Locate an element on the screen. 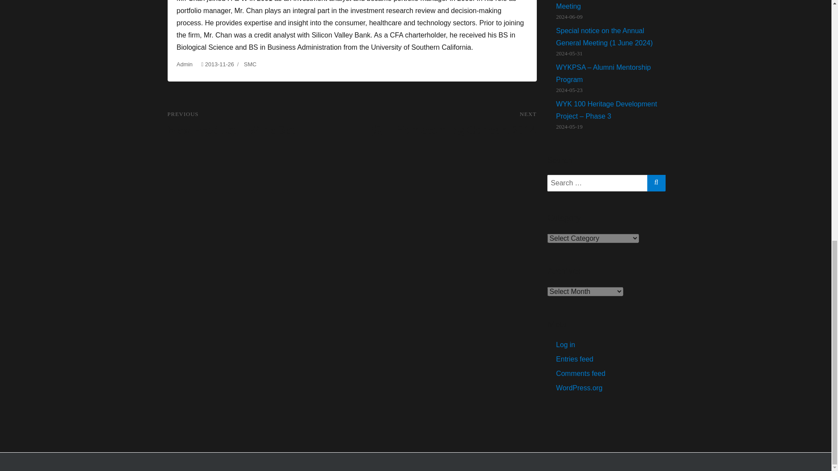  WordPress.org is located at coordinates (579, 388).